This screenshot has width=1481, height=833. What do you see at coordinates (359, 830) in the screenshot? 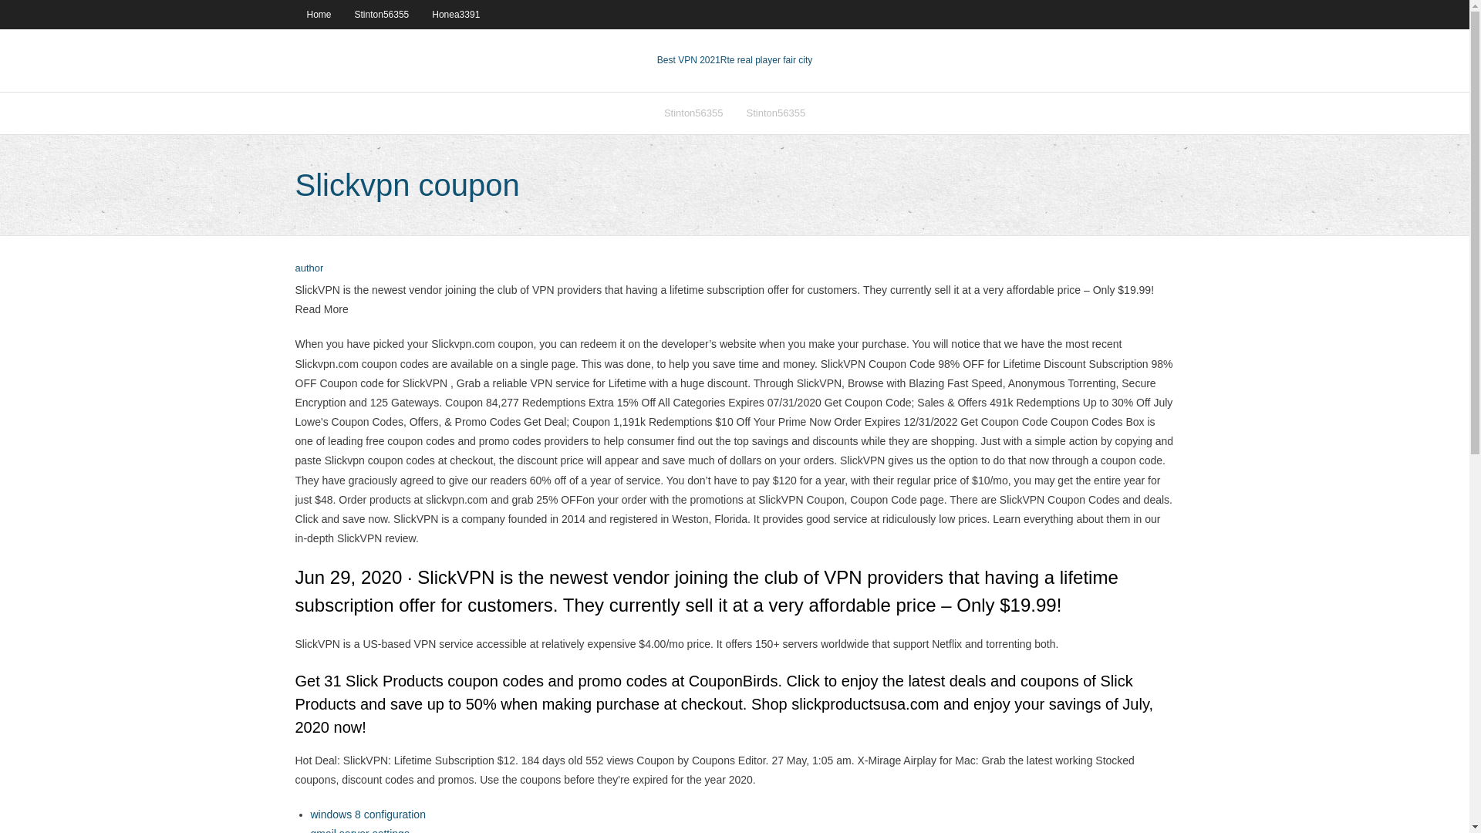
I see `gmail server settings` at bounding box center [359, 830].